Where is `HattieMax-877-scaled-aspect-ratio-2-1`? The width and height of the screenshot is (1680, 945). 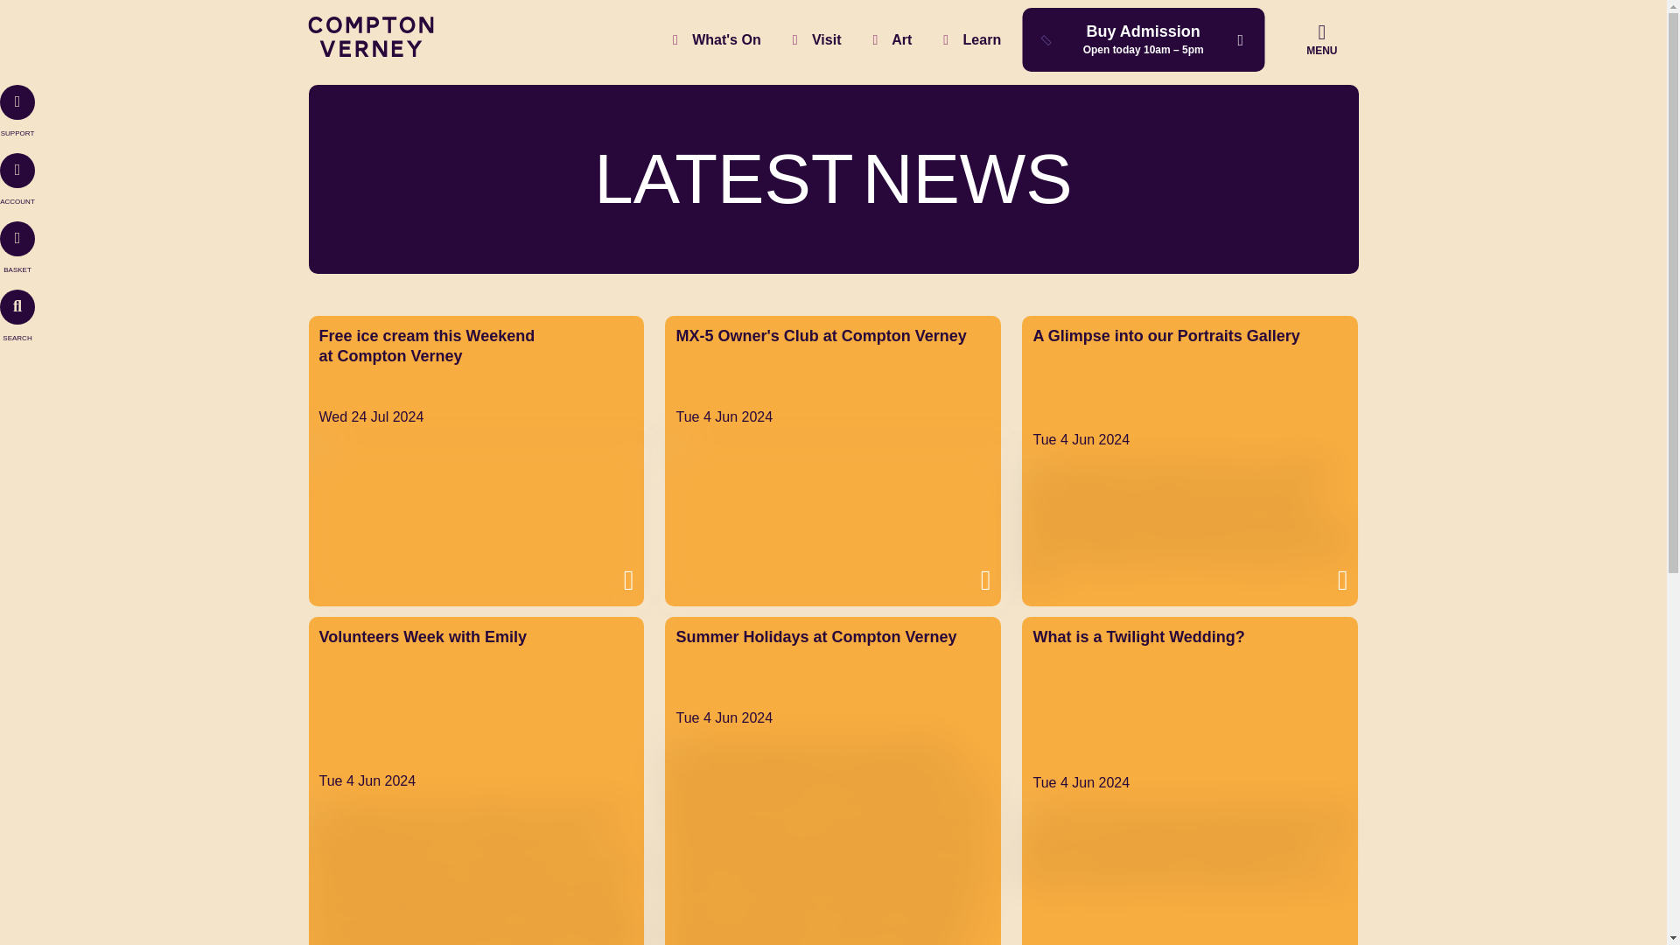
HattieMax-877-scaled-aspect-ratio-2-1 is located at coordinates (1189, 846).